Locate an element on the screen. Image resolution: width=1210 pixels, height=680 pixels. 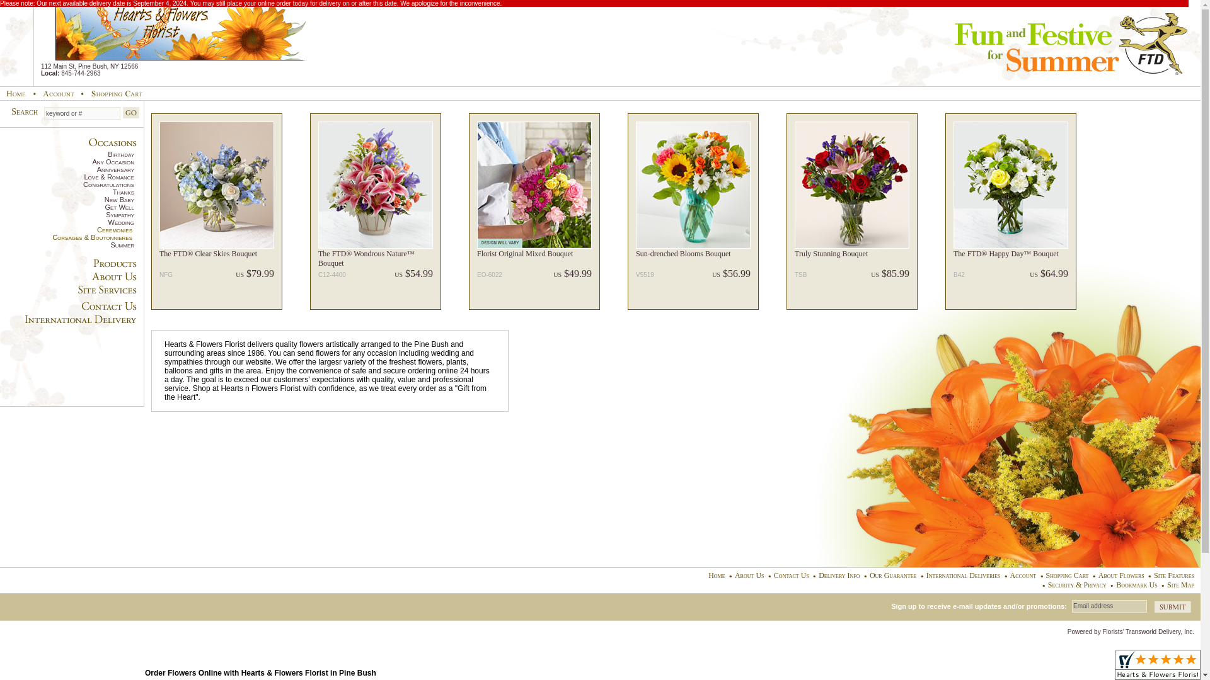
Get Well is located at coordinates (67, 207).